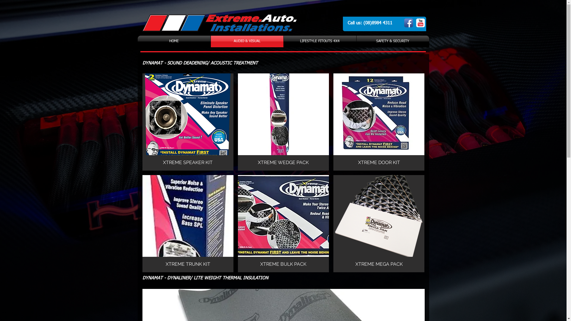 This screenshot has width=571, height=321. Describe the element at coordinates (174, 42) in the screenshot. I see `HOME` at that location.